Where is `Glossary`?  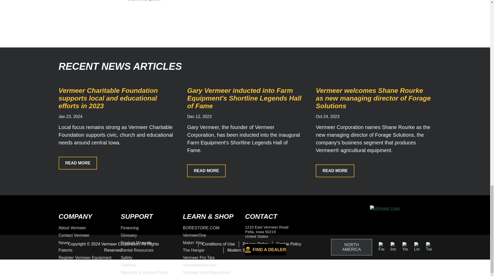
Glossary is located at coordinates (129, 235).